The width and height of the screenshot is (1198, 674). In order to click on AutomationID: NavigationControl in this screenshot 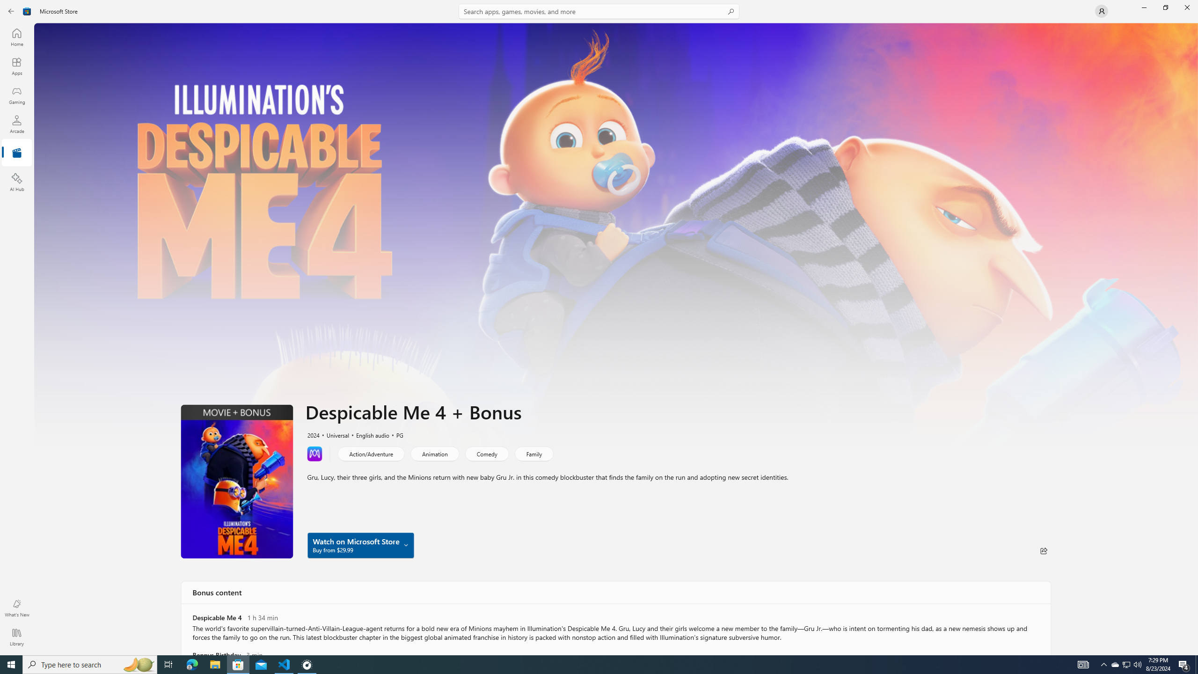, I will do `click(599, 328)`.